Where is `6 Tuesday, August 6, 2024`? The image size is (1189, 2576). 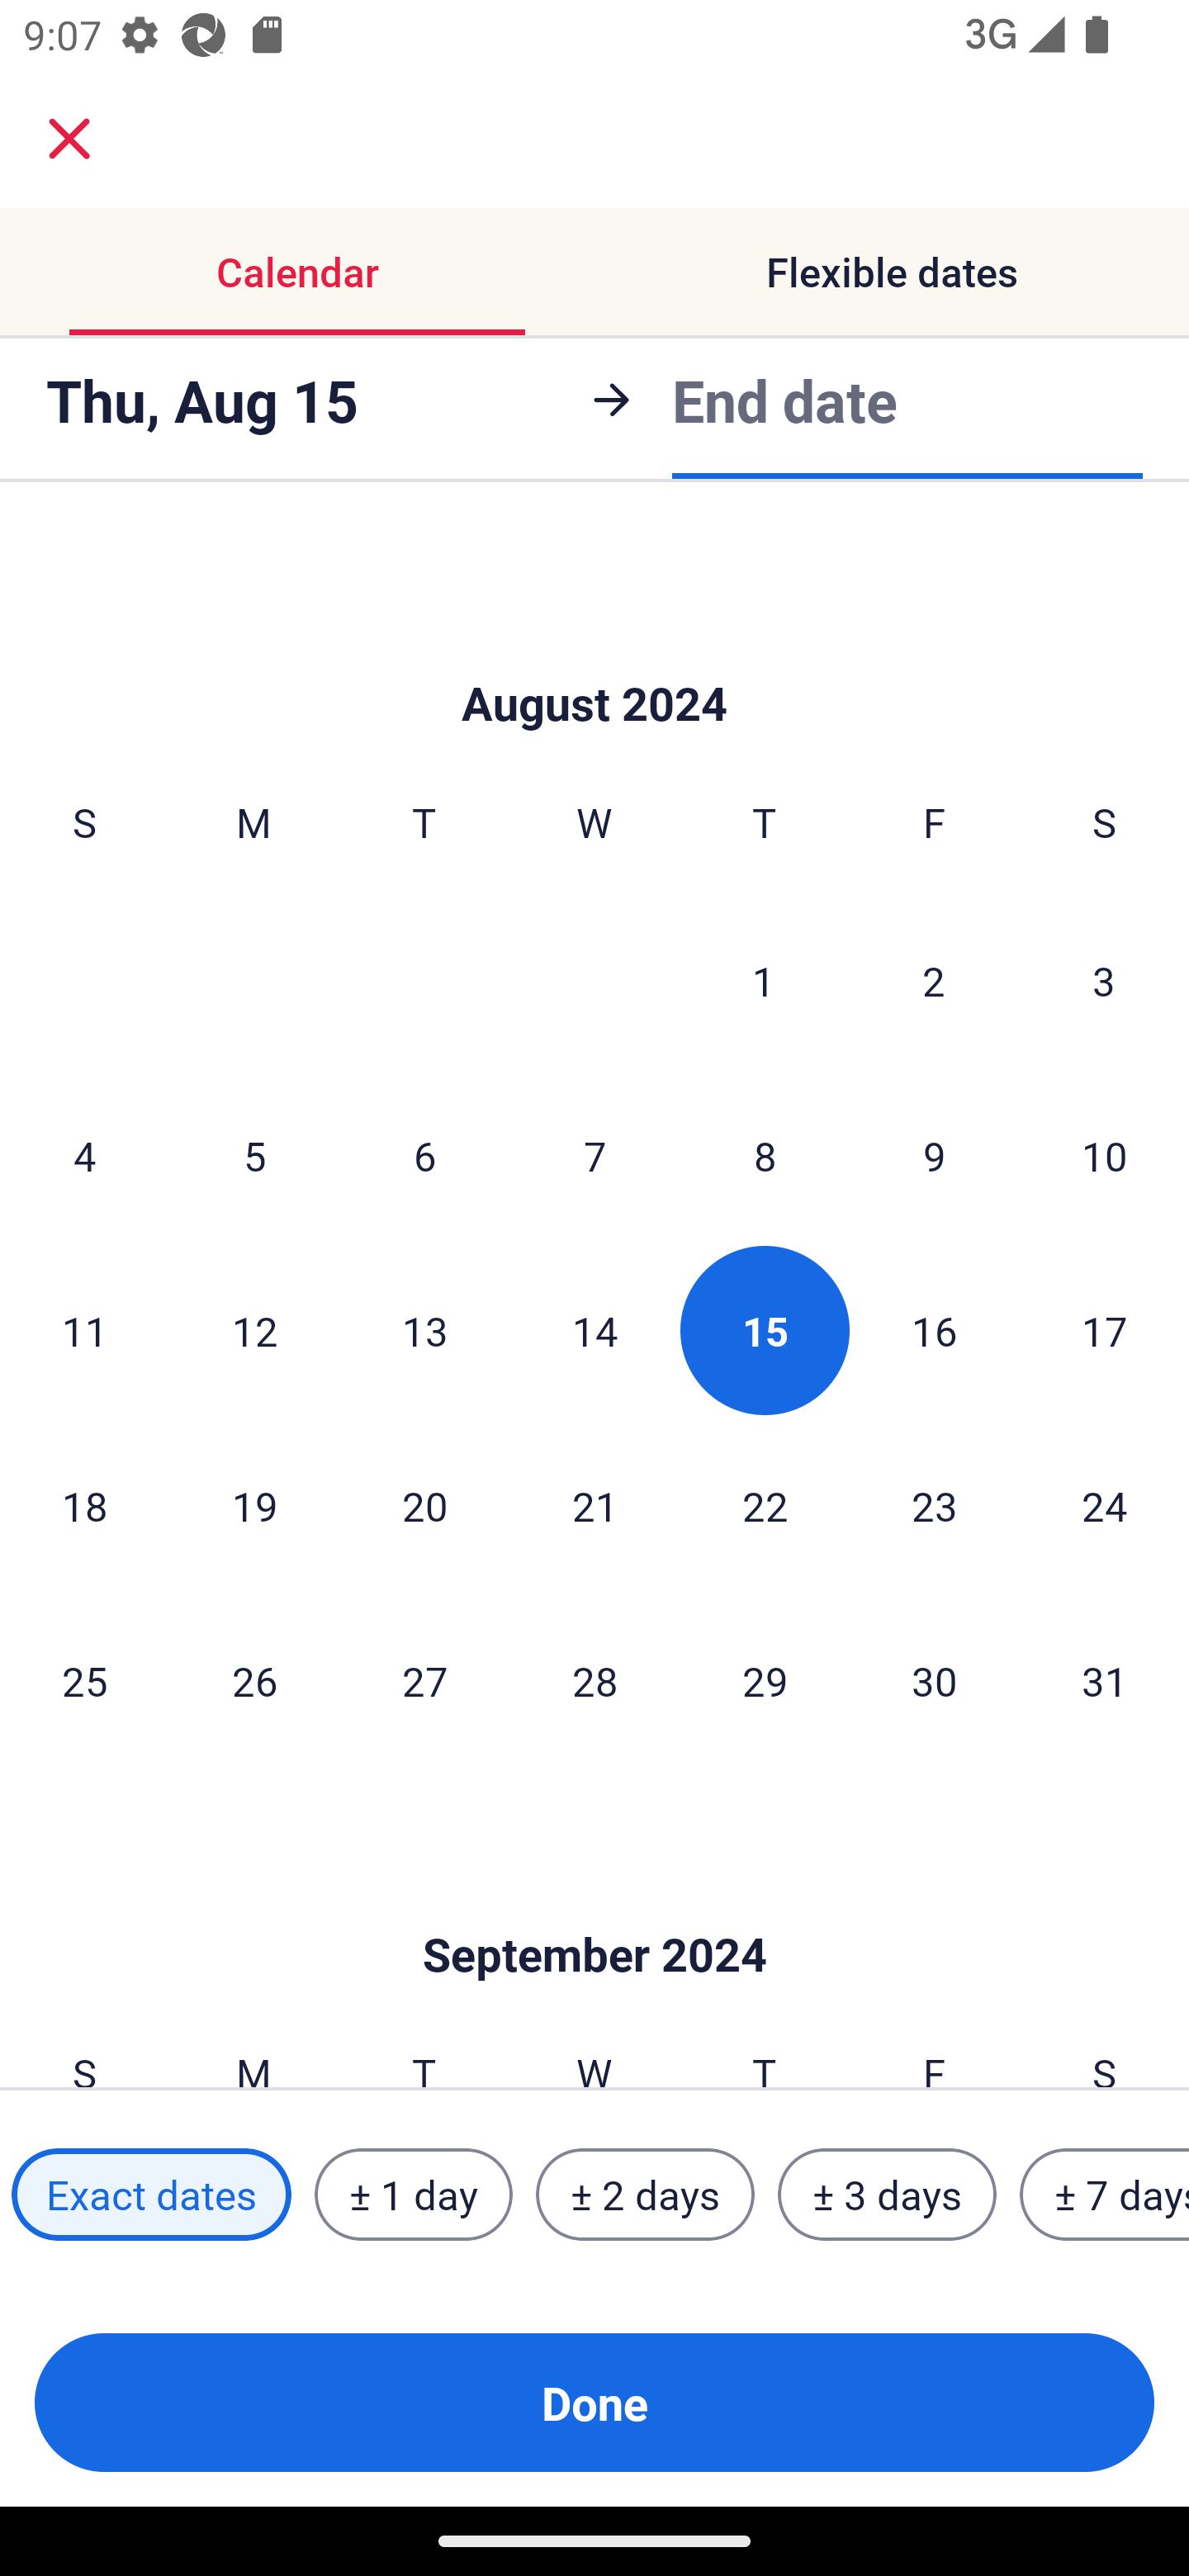 6 Tuesday, August 6, 2024 is located at coordinates (424, 1154).